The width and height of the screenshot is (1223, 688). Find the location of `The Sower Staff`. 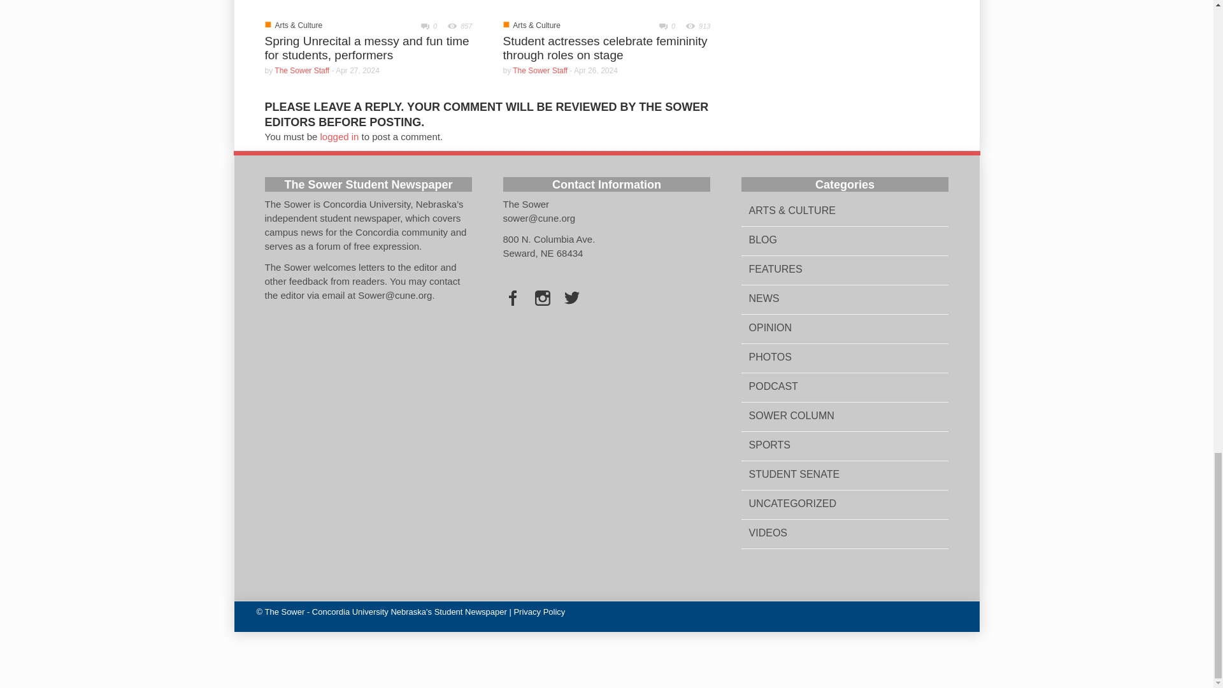

The Sower Staff is located at coordinates (540, 70).